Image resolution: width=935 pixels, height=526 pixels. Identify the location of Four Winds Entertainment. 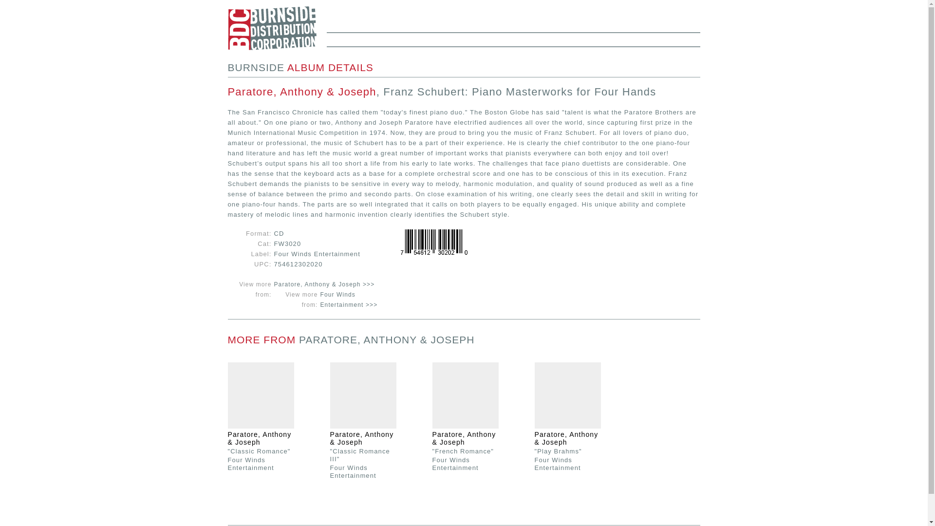
(251, 463).